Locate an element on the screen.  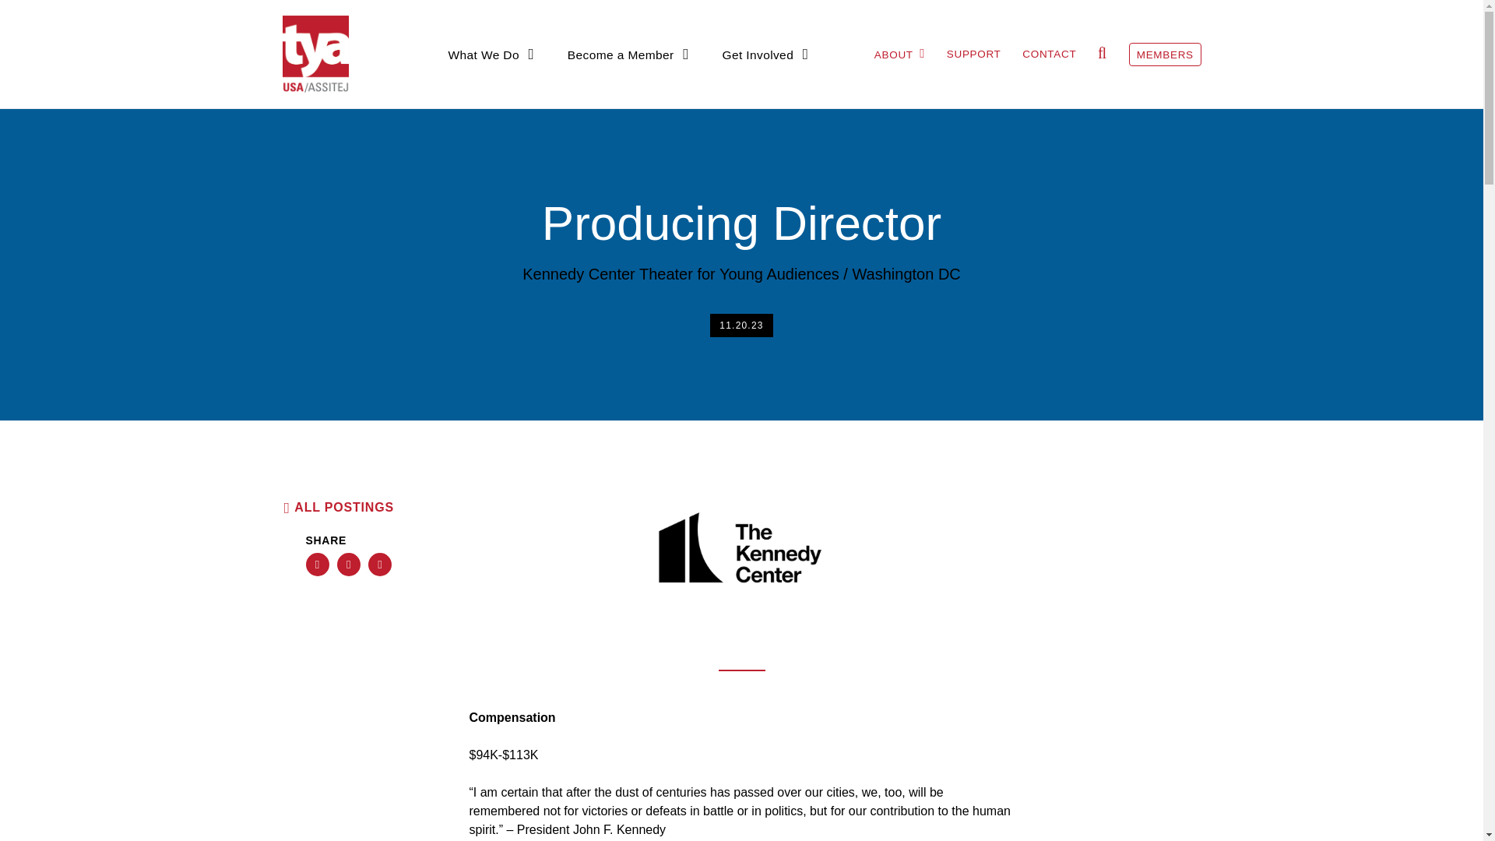
Advertise is located at coordinates (755, 84).